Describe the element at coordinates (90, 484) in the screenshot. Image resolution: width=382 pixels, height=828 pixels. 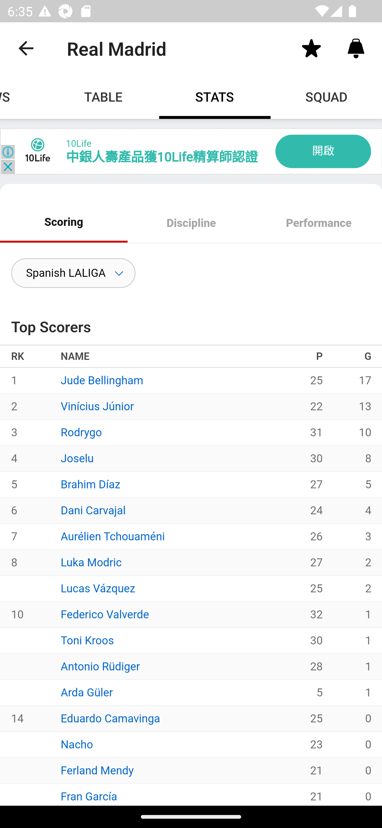
I see `Brahim Díaz` at that location.